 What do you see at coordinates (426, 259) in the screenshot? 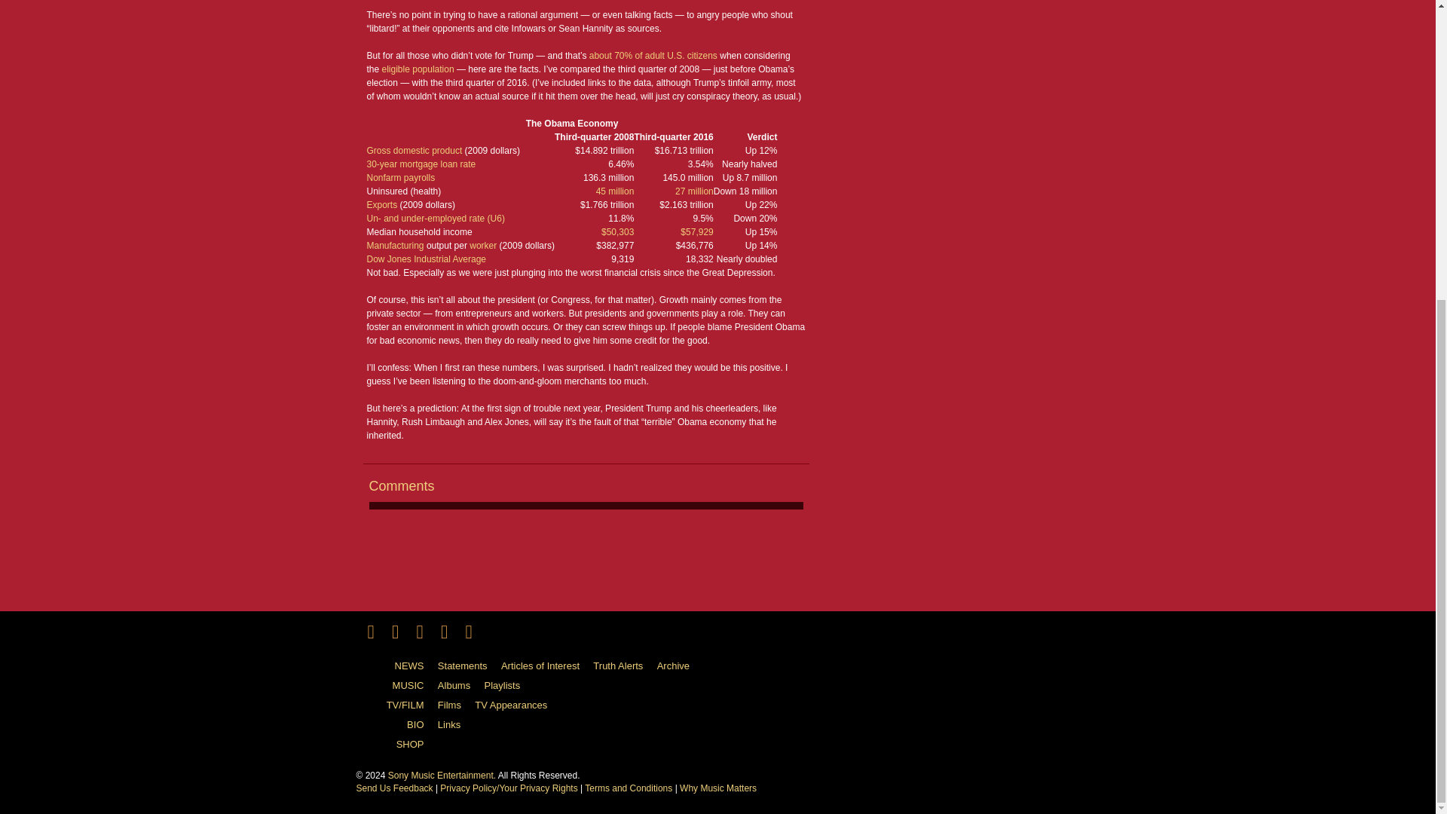
I see `Dow Jones Industrial Average` at bounding box center [426, 259].